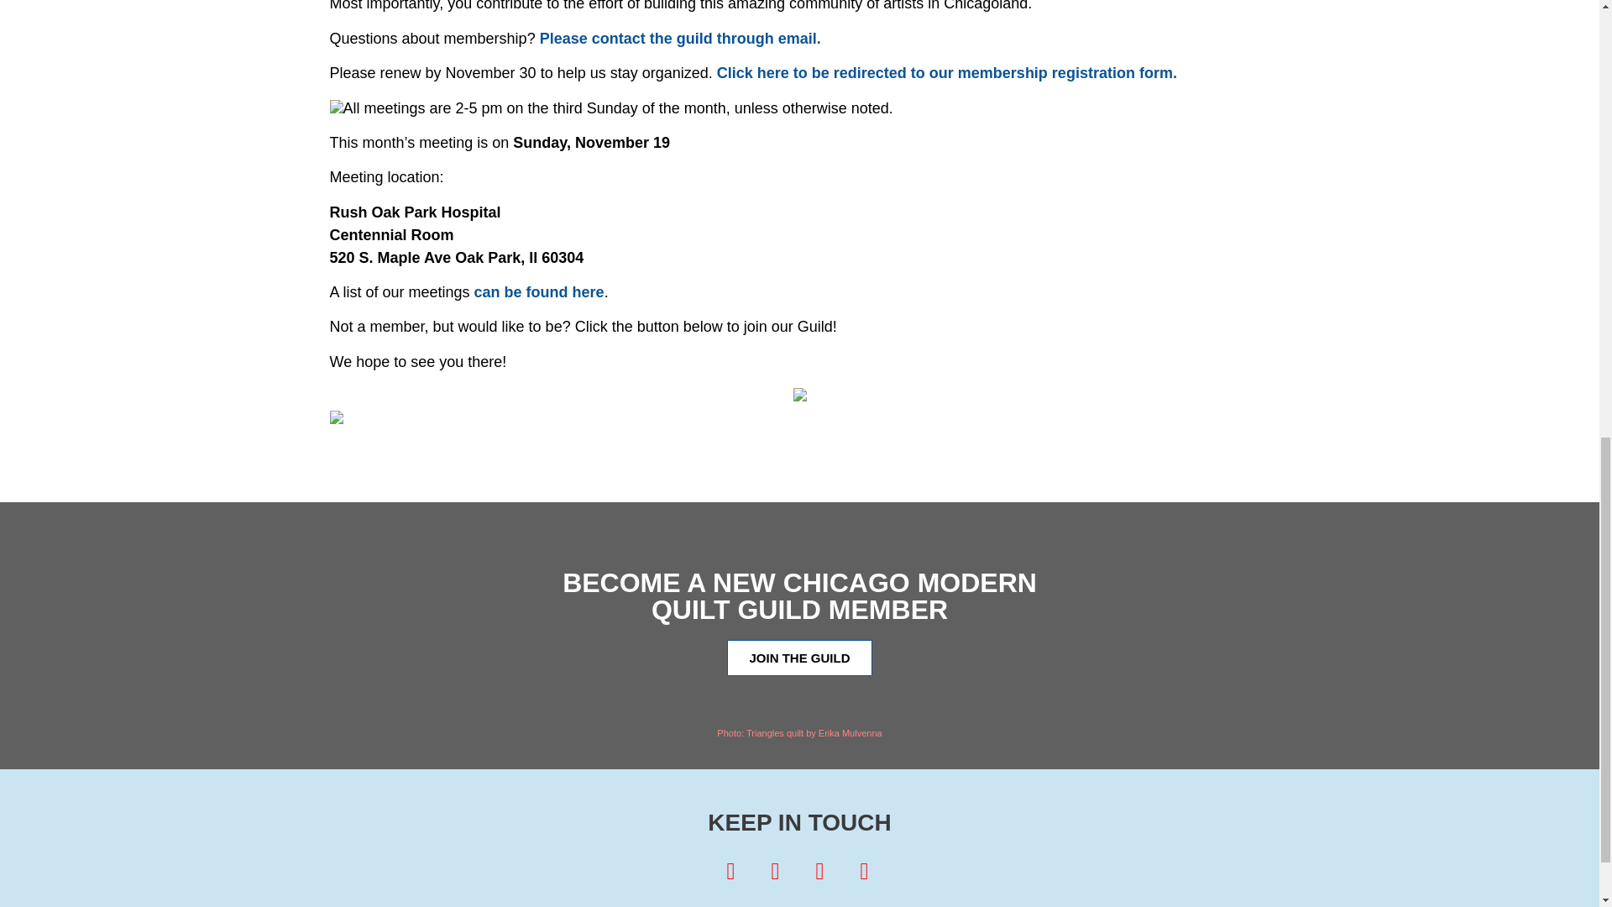 The width and height of the screenshot is (1612, 907). What do you see at coordinates (539, 292) in the screenshot?
I see `can be found here` at bounding box center [539, 292].